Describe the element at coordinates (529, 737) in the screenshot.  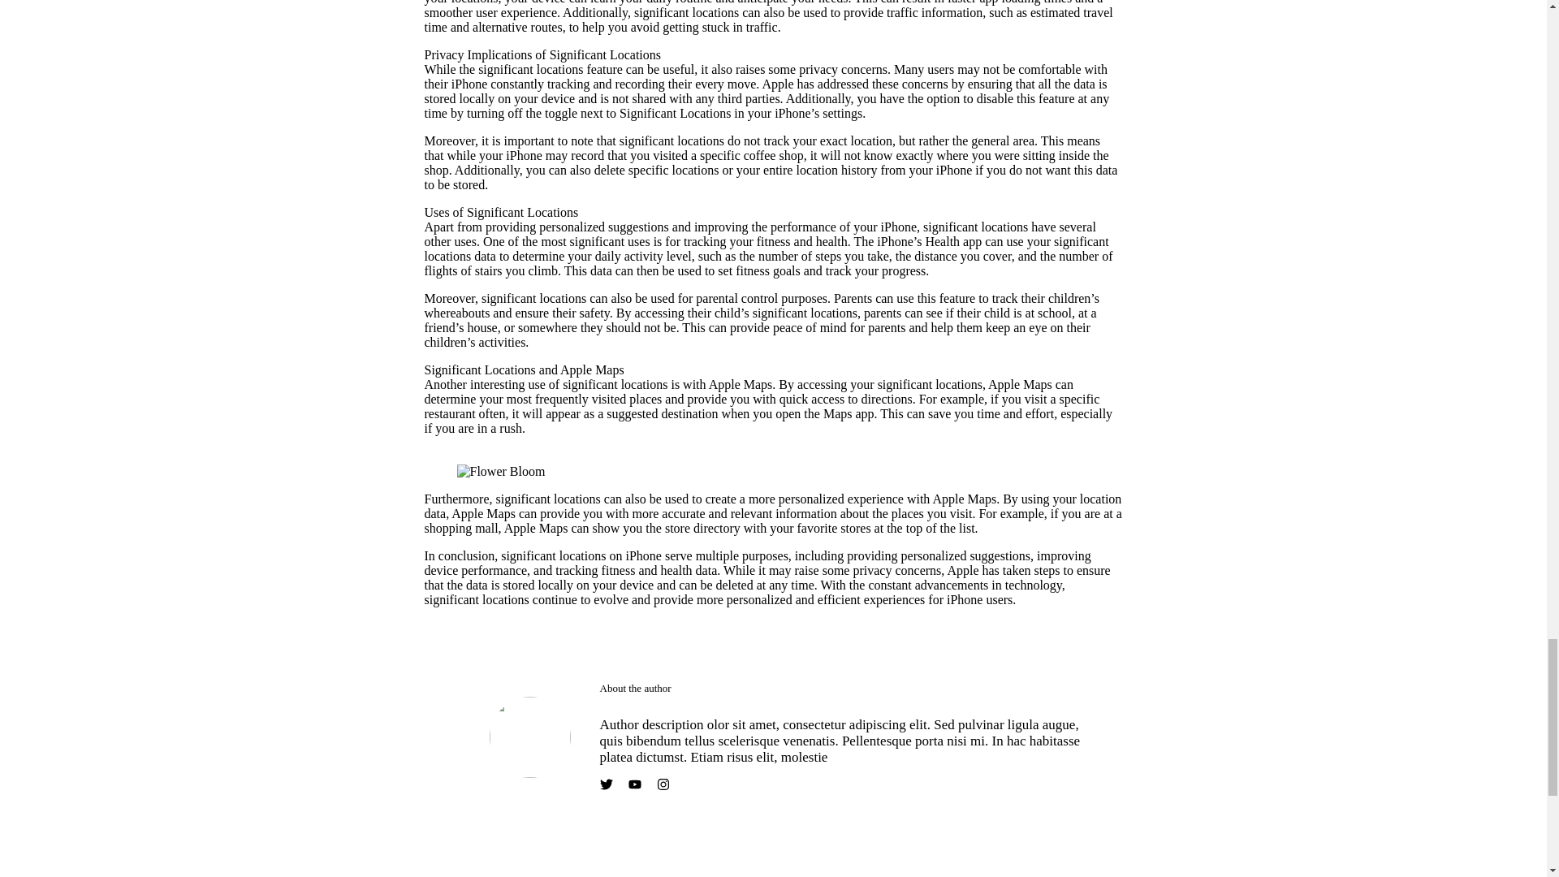
I see `testimonials-2` at that location.